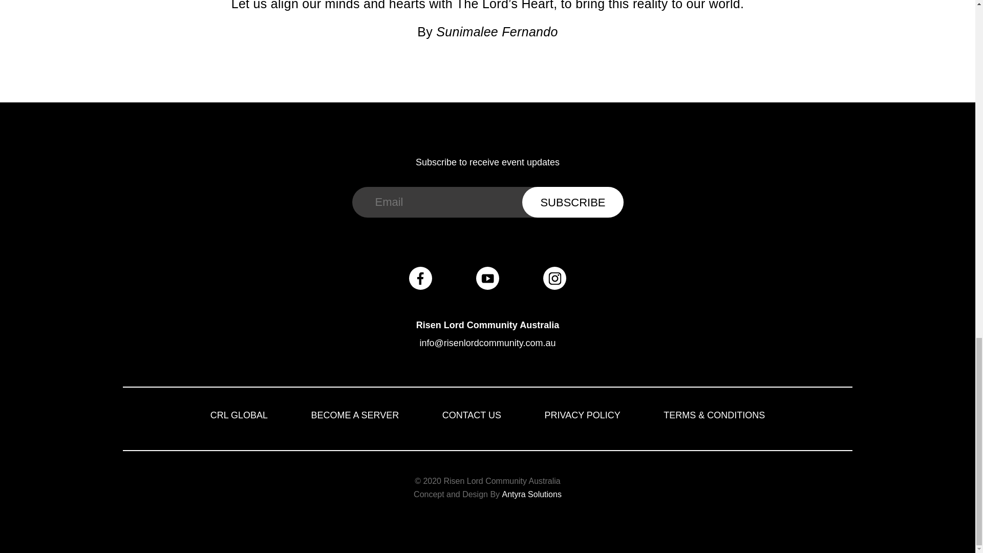 Image resolution: width=983 pixels, height=553 pixels. Describe the element at coordinates (572, 202) in the screenshot. I see `Subscribe` at that location.